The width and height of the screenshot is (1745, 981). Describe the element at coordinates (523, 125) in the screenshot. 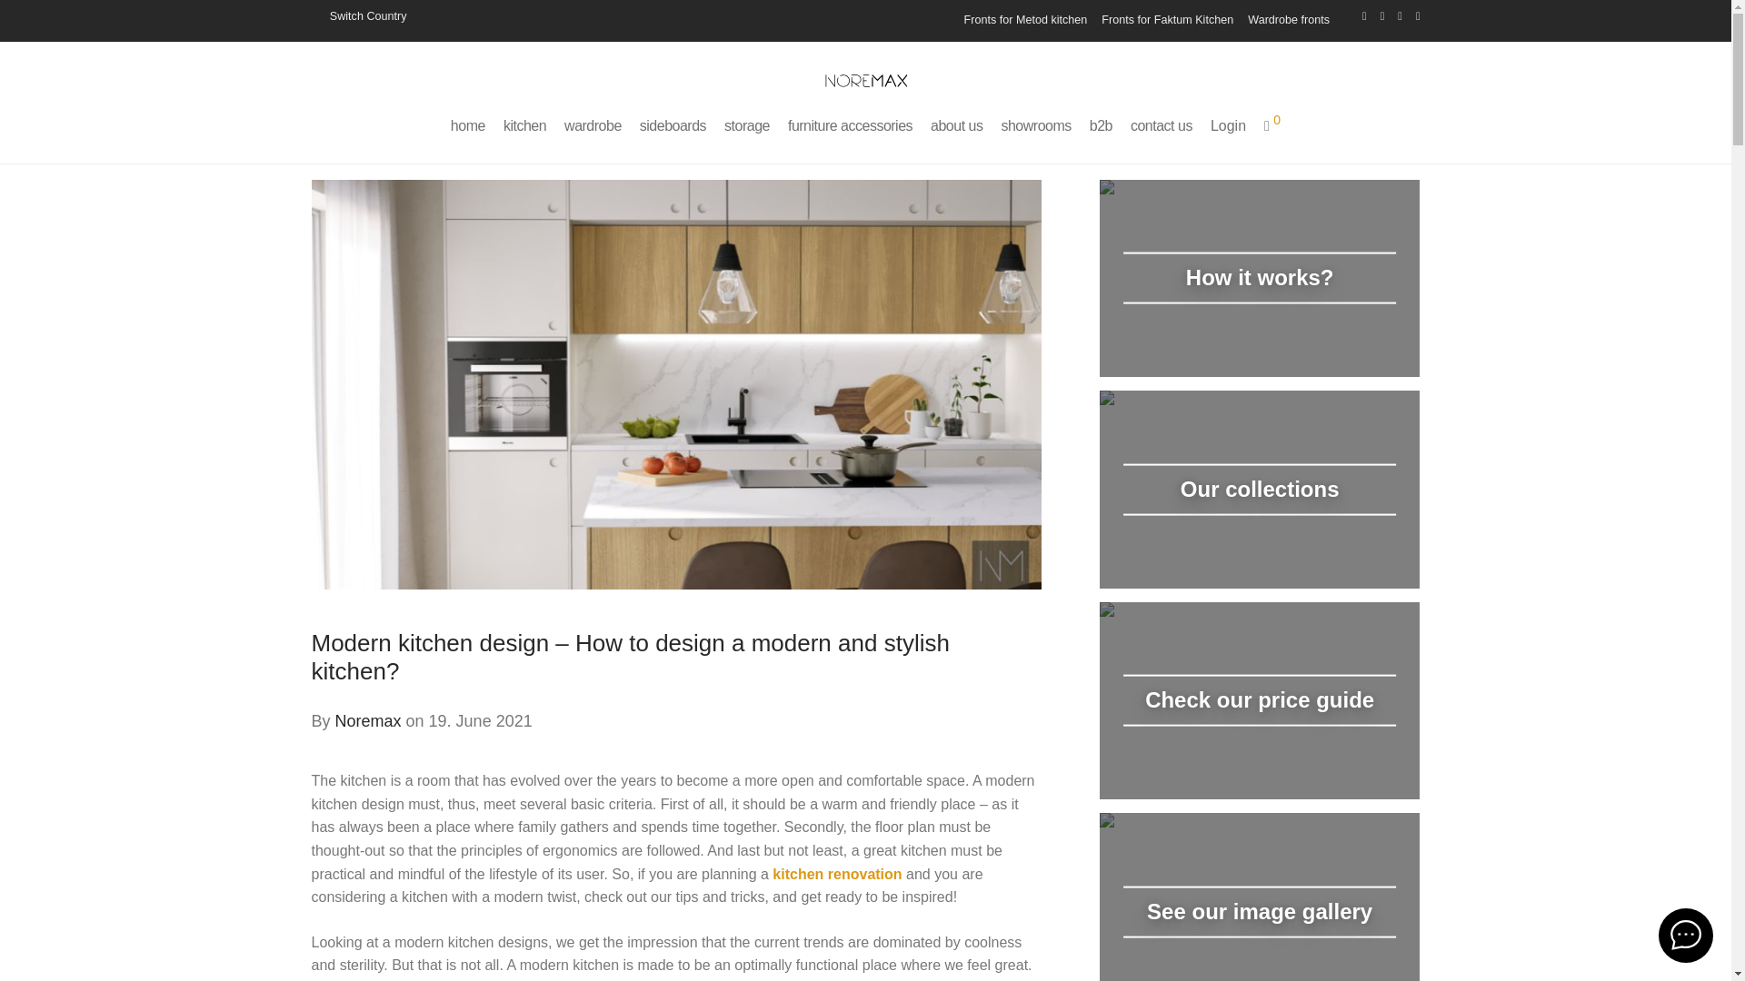

I see `kitchen` at that location.